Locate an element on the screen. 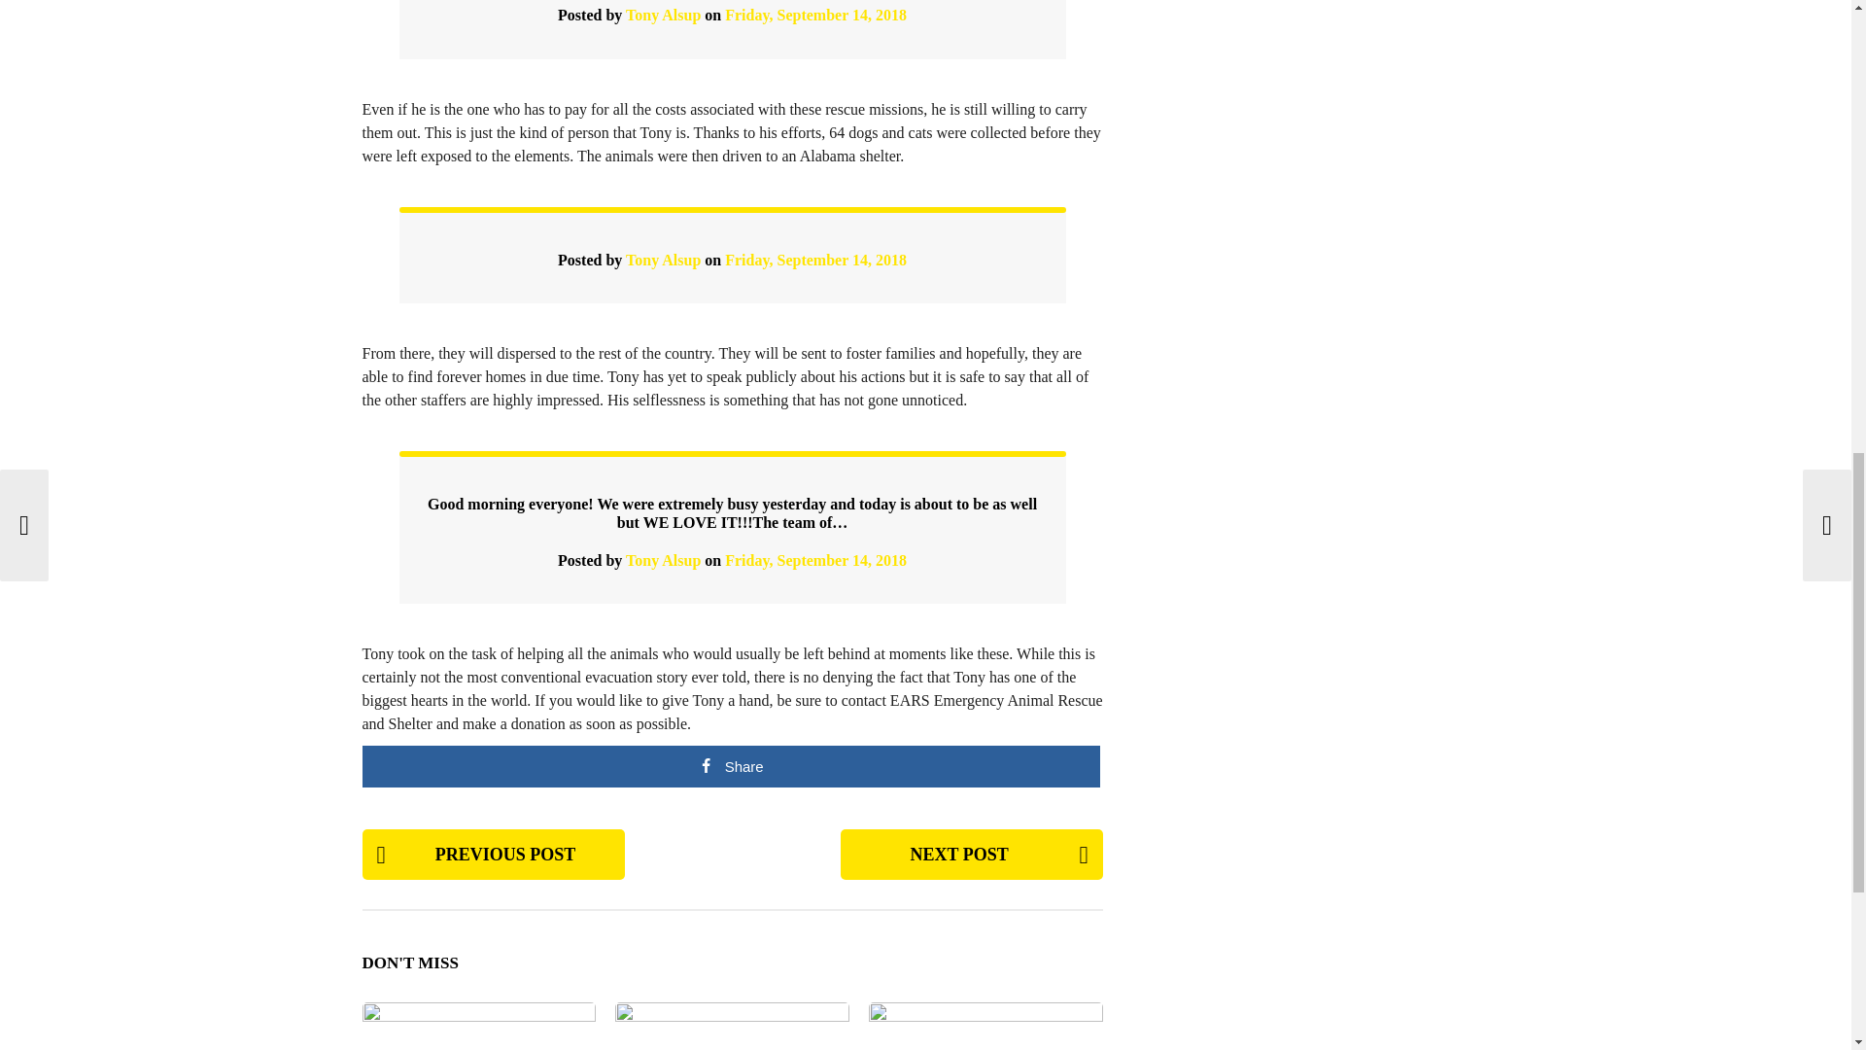 The height and width of the screenshot is (1050, 1866). Tony Alsup is located at coordinates (663, 560).